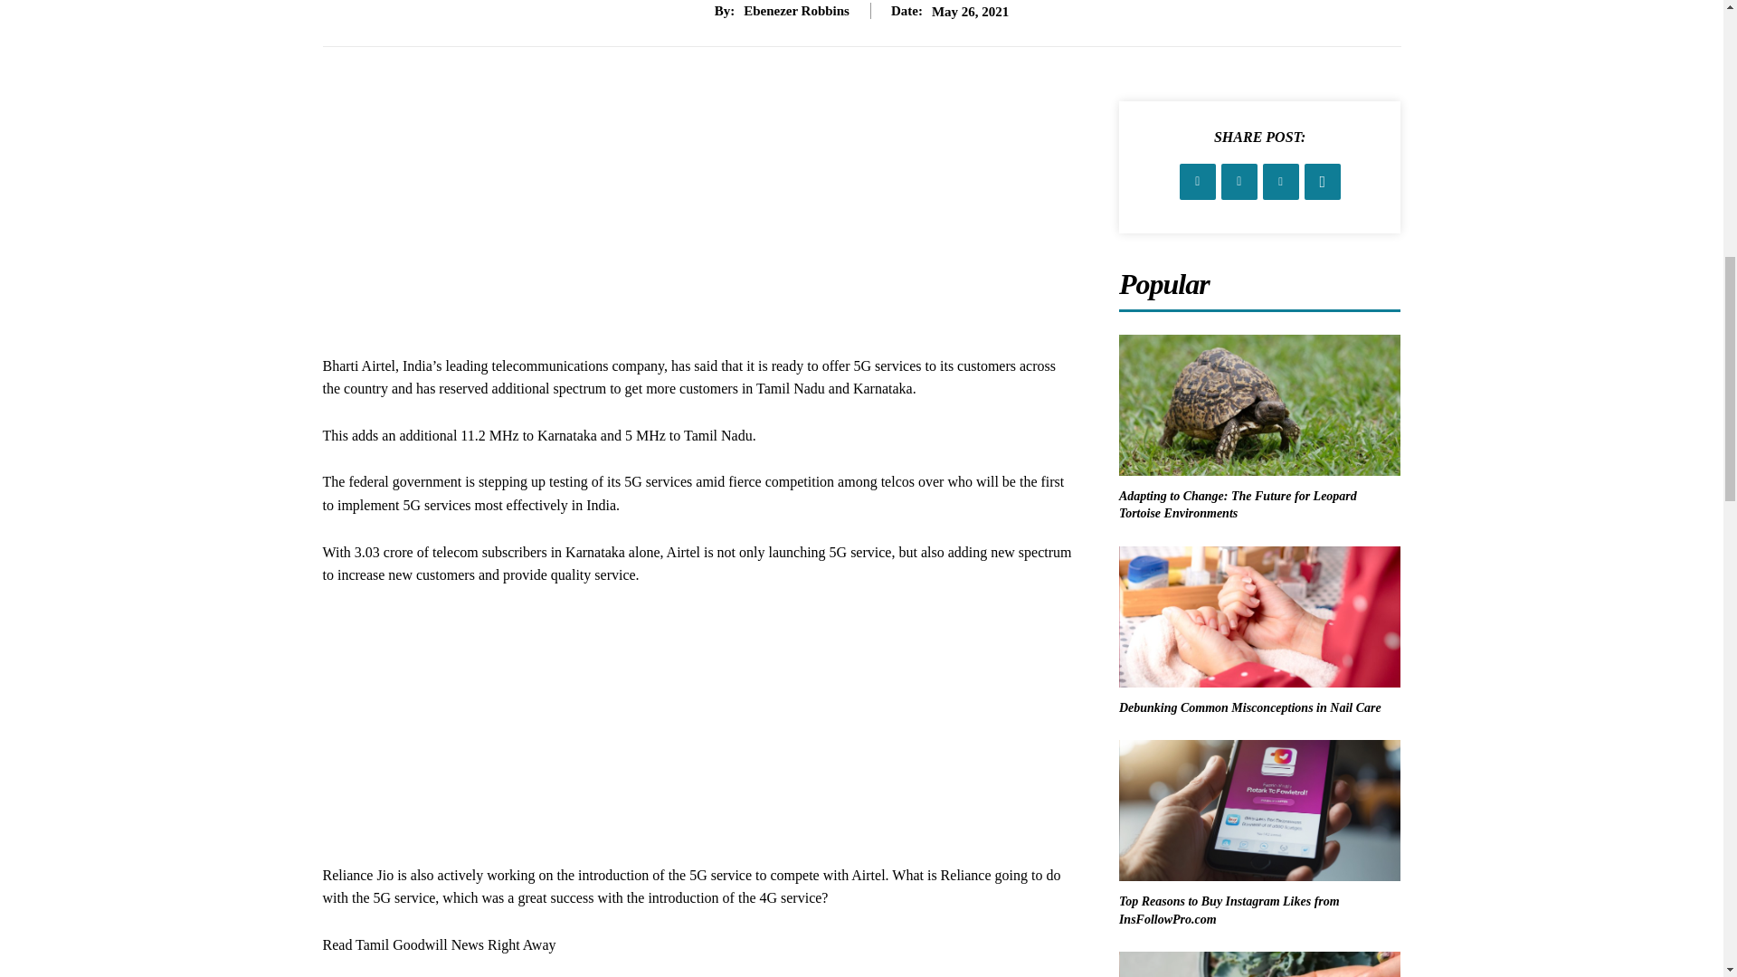 The image size is (1737, 977). What do you see at coordinates (698, 736) in the screenshot?
I see `Advertisement` at bounding box center [698, 736].